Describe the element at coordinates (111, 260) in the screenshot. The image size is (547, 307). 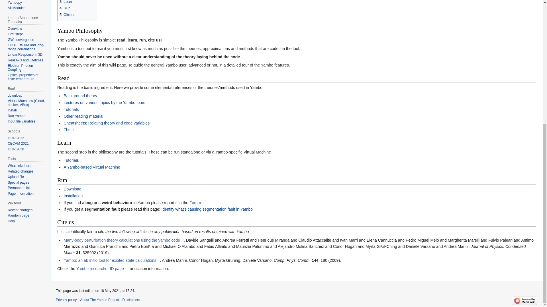
I see `Yambo: an ab initio tool for excited state calculations` at that location.